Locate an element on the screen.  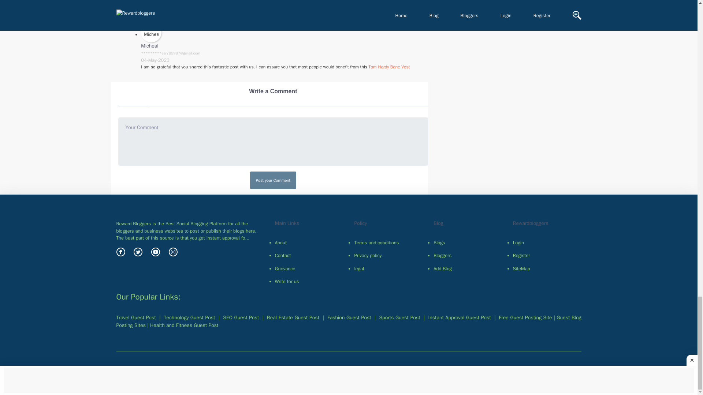
About is located at coordinates (309, 242).